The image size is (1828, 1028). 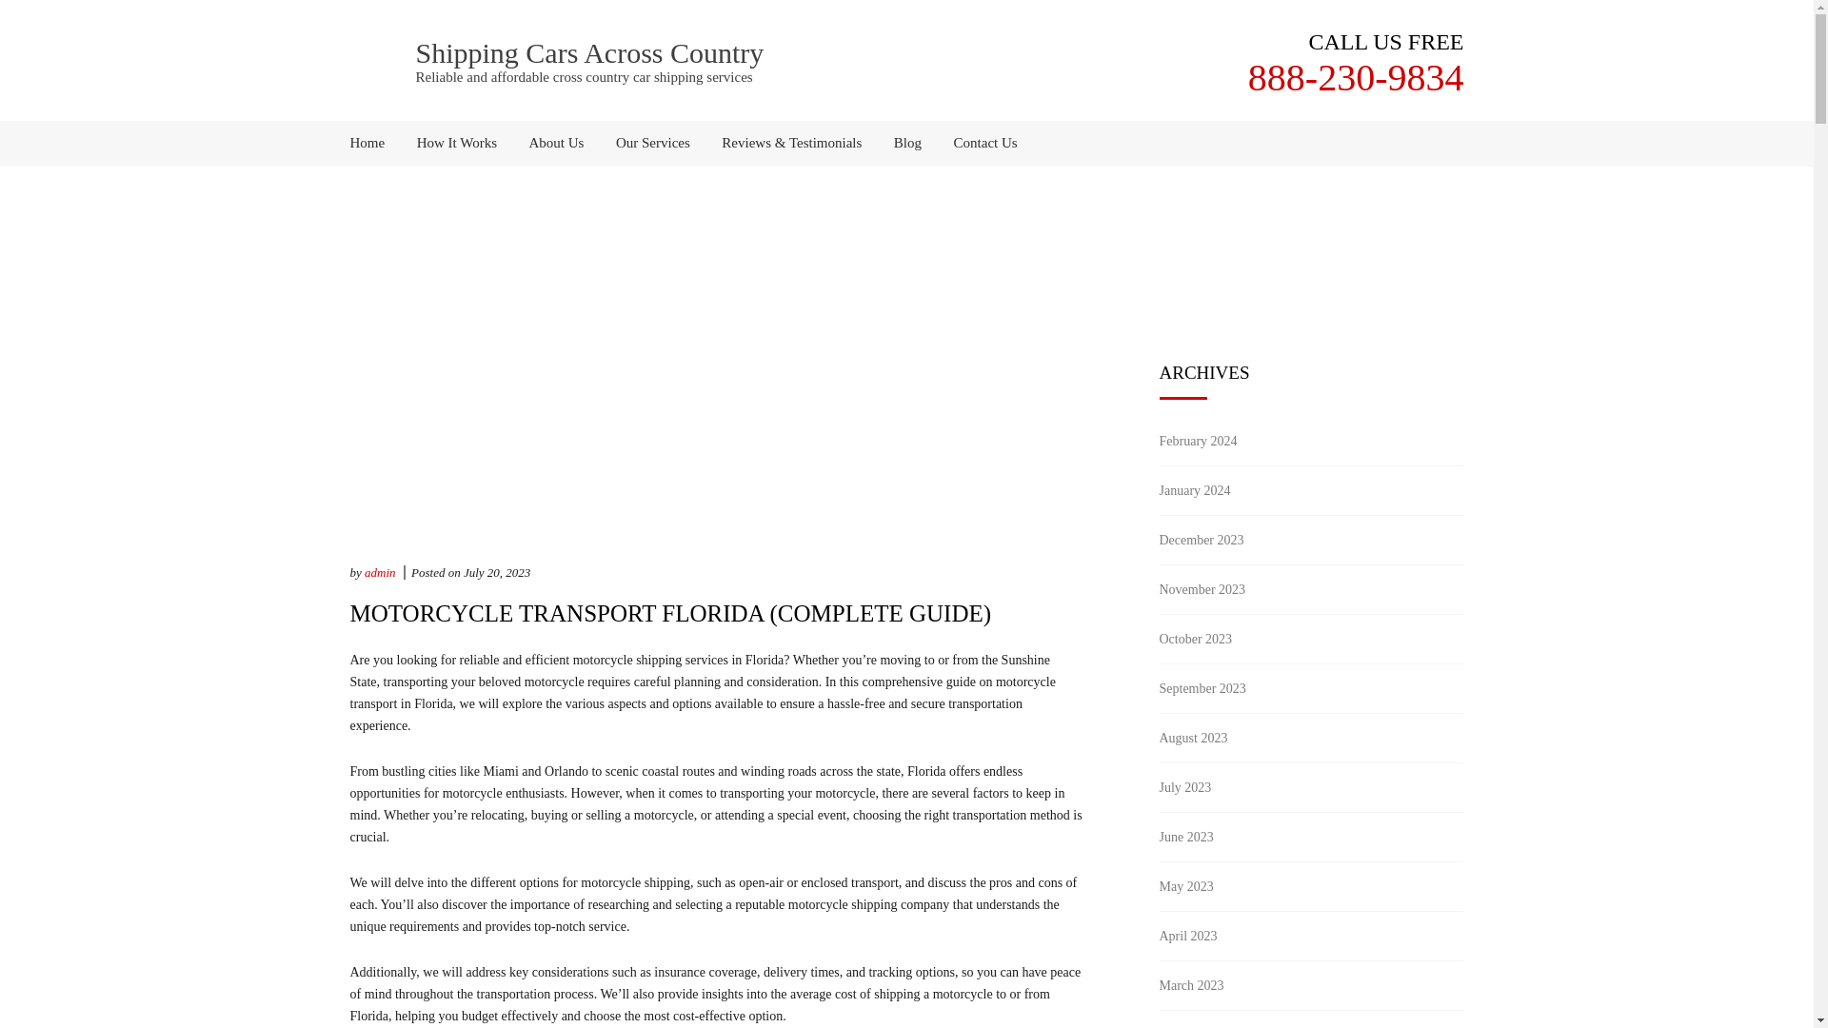 What do you see at coordinates (380, 573) in the screenshot?
I see `admin` at bounding box center [380, 573].